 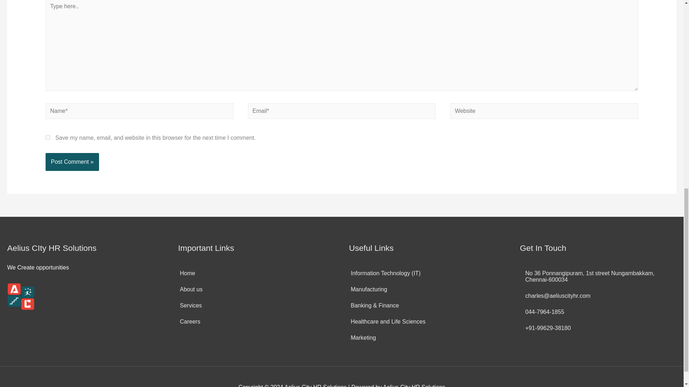 I want to click on Services, so click(x=189, y=305).